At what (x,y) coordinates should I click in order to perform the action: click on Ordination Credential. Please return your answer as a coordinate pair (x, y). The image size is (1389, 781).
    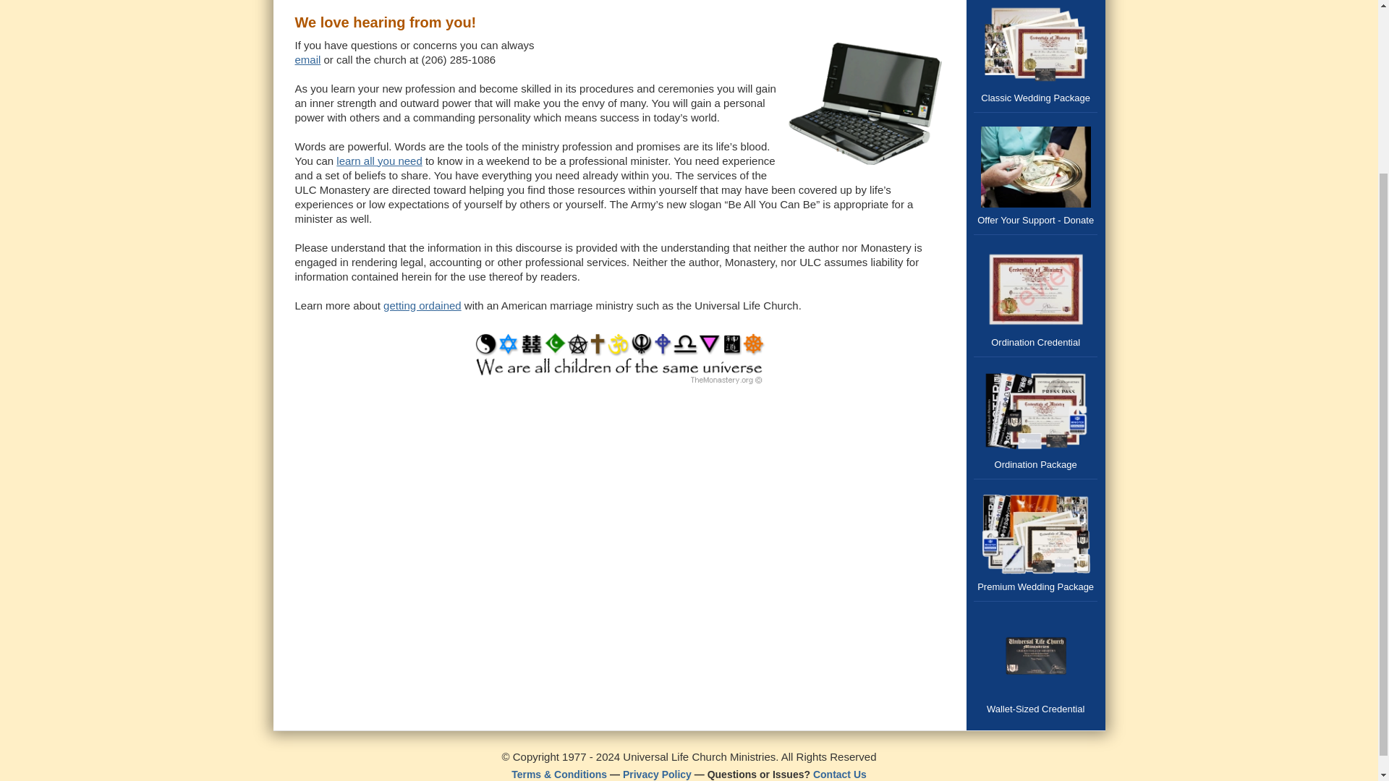
    Looking at the image, I should click on (1036, 295).